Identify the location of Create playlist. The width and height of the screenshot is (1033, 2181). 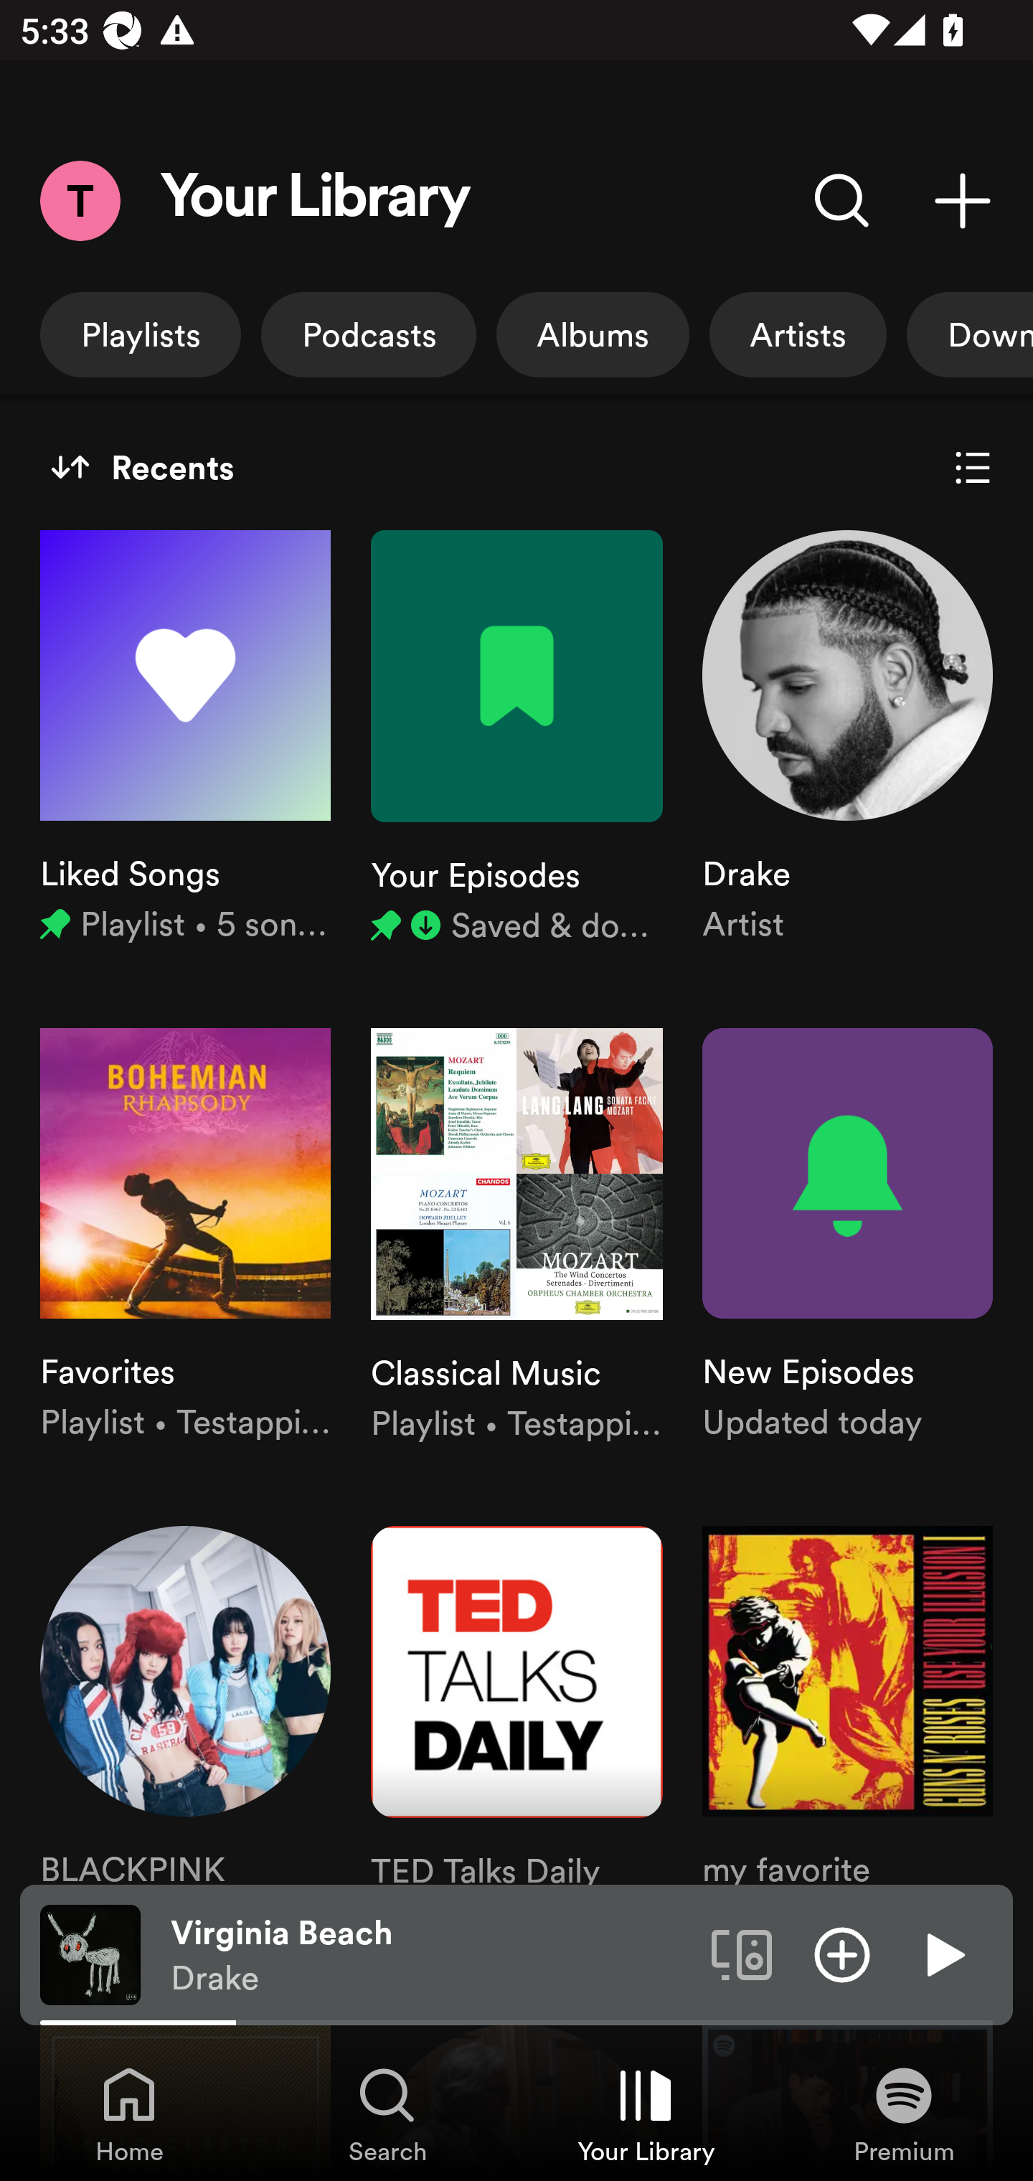
(963, 200).